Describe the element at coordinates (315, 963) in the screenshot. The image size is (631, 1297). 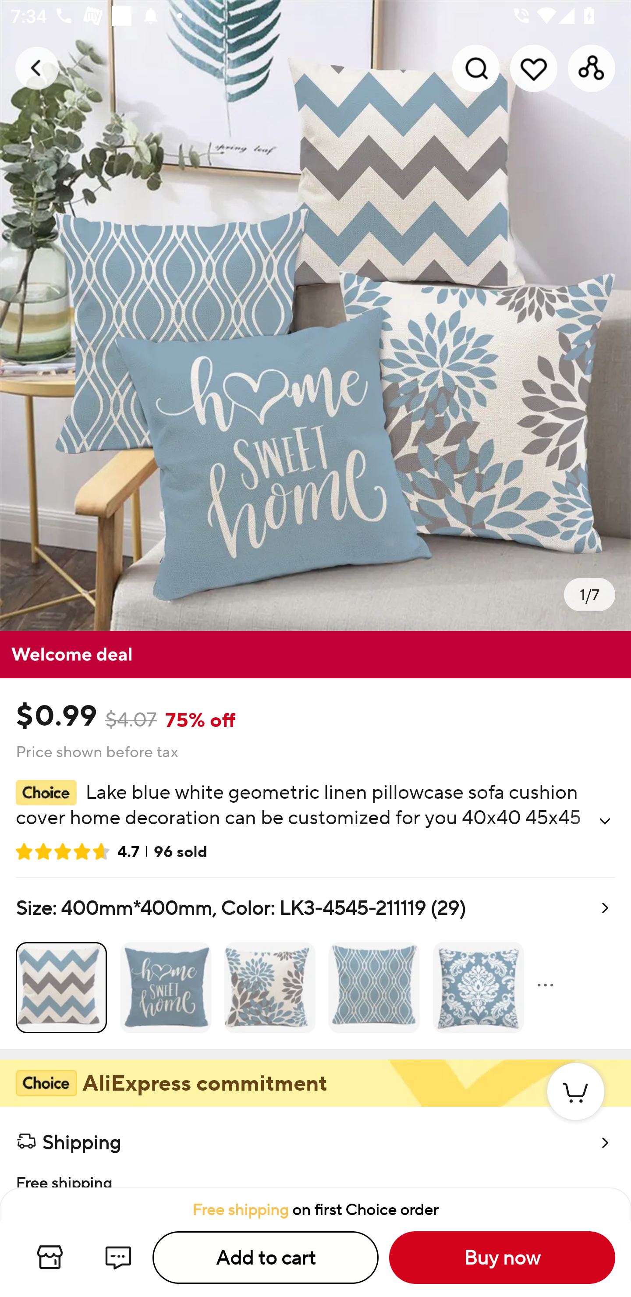
I see `Size: 400mm*400mm, Color: LK3-4545-211119 (29) ` at that location.